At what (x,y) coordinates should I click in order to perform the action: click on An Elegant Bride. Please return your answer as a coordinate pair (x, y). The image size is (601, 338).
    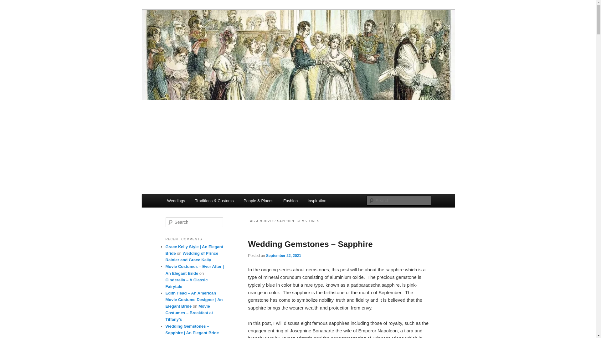
    Looking at the image, I should click on (203, 33).